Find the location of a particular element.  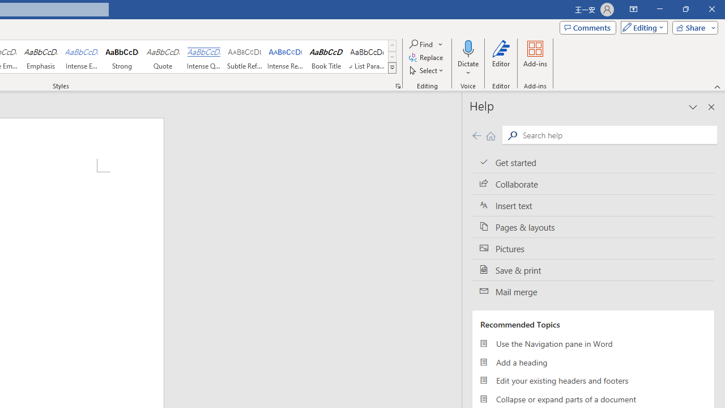

Intense Quote is located at coordinates (203, 57).